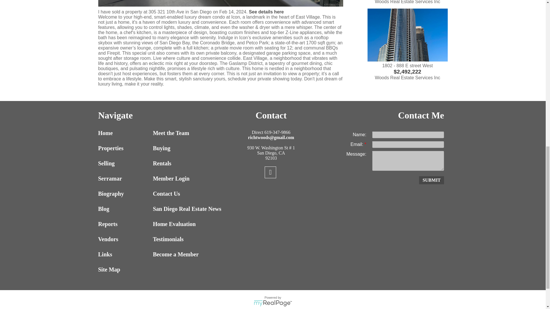  What do you see at coordinates (124, 133) in the screenshot?
I see `Home` at bounding box center [124, 133].